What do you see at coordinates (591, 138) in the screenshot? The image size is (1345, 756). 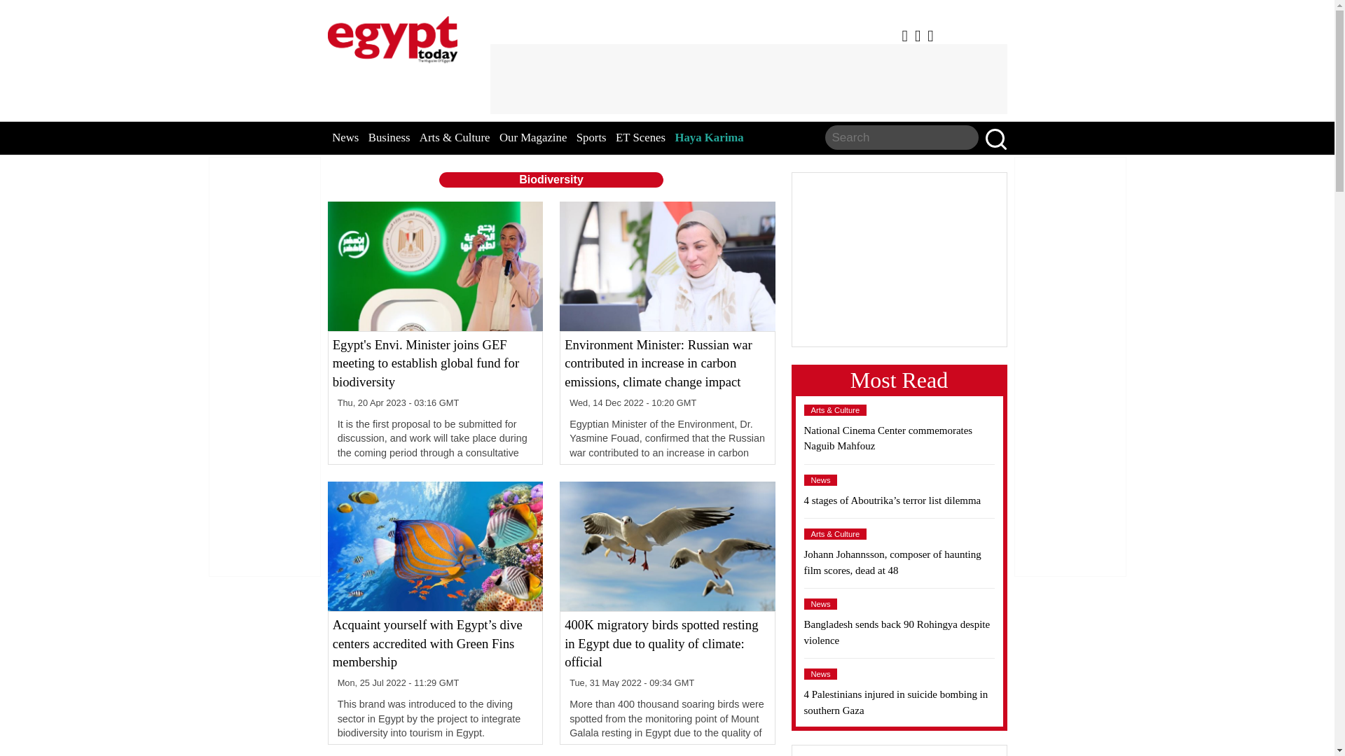 I see `Sports` at bounding box center [591, 138].